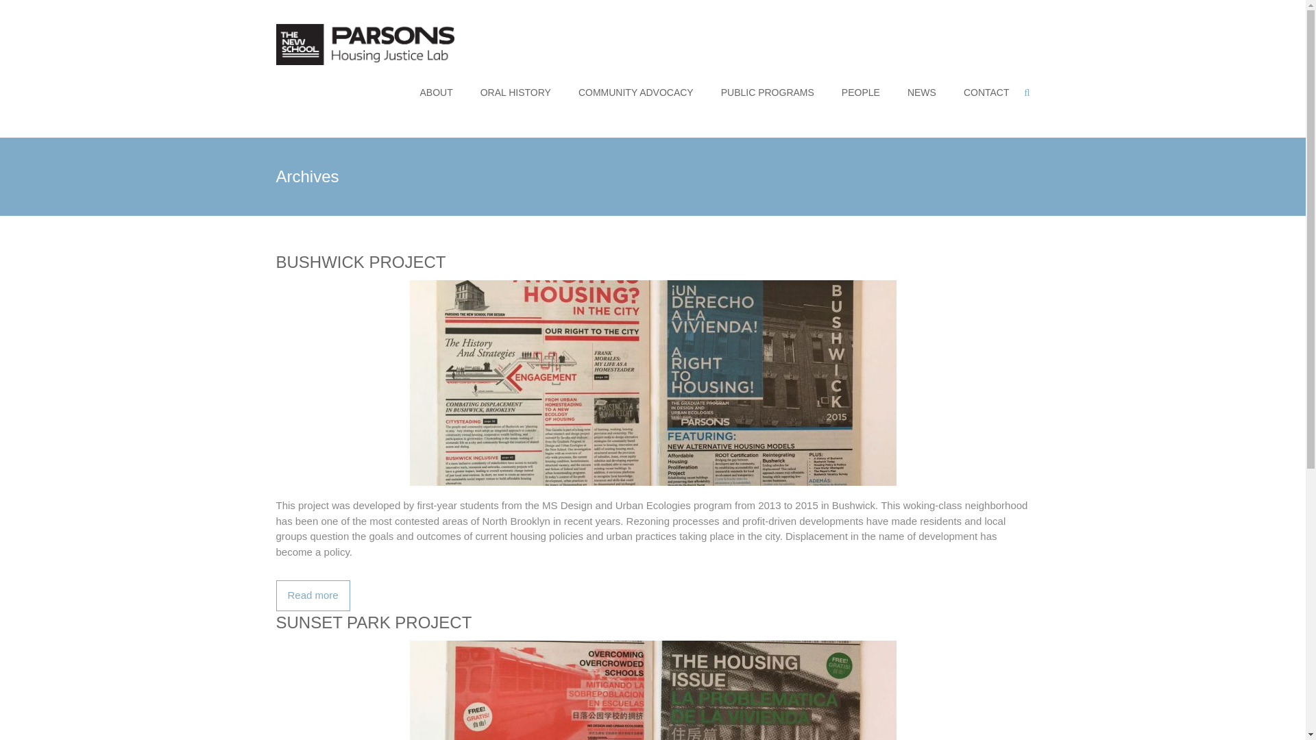 Image resolution: width=1316 pixels, height=740 pixels. Describe the element at coordinates (653, 691) in the screenshot. I see `SUNSET PARK PROJECT` at that location.